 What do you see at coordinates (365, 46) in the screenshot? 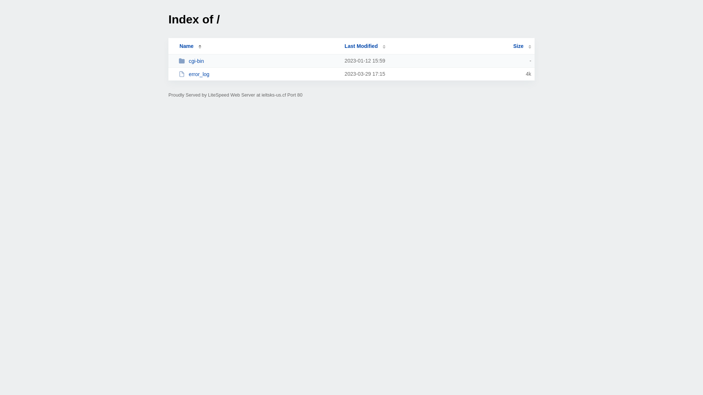
I see `Last Modified` at bounding box center [365, 46].